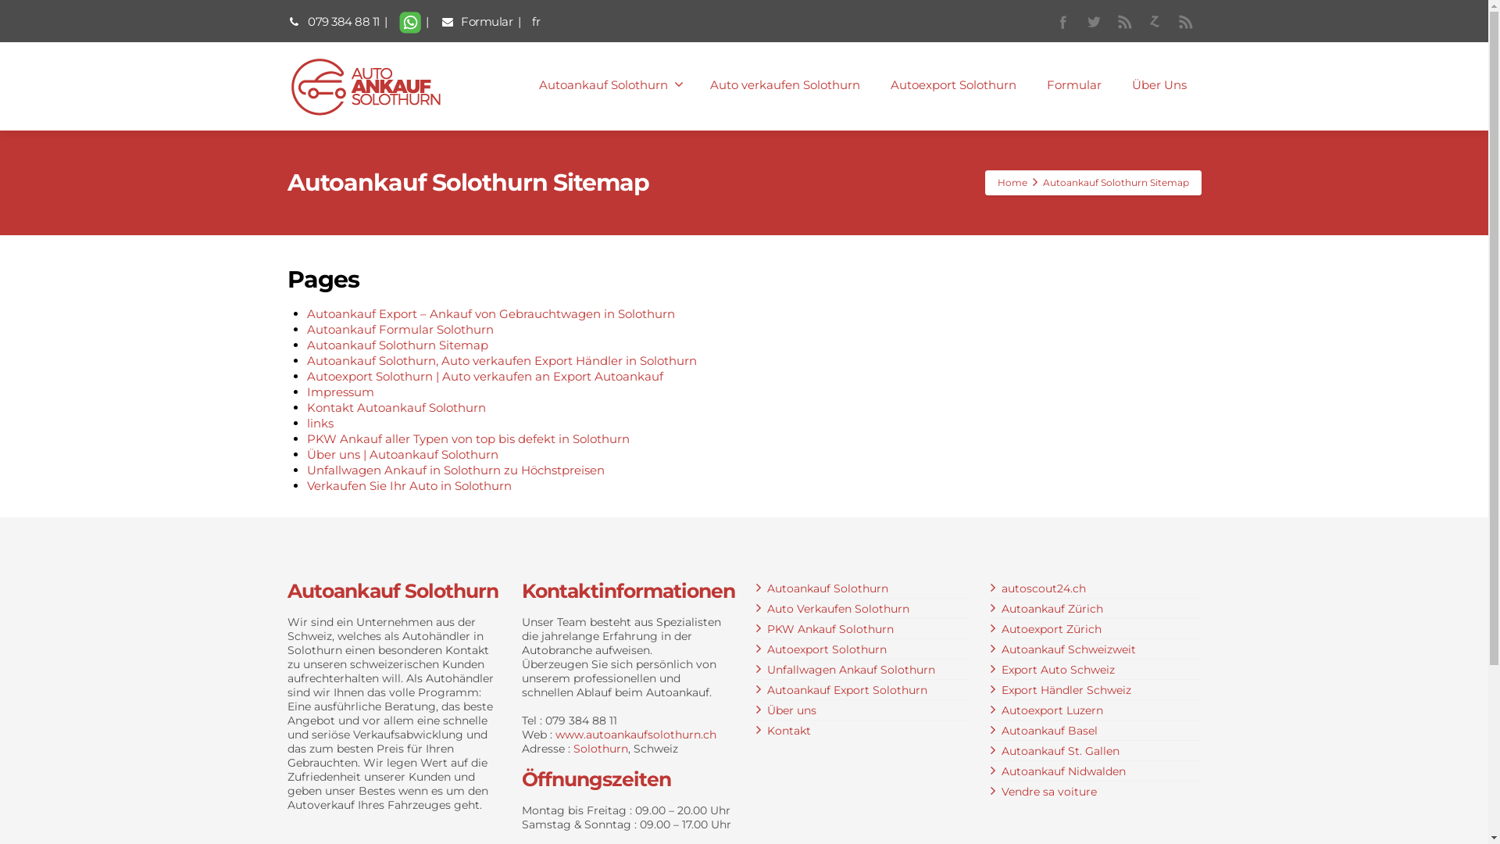  What do you see at coordinates (1123, 22) in the screenshot?
I see `Rss` at bounding box center [1123, 22].